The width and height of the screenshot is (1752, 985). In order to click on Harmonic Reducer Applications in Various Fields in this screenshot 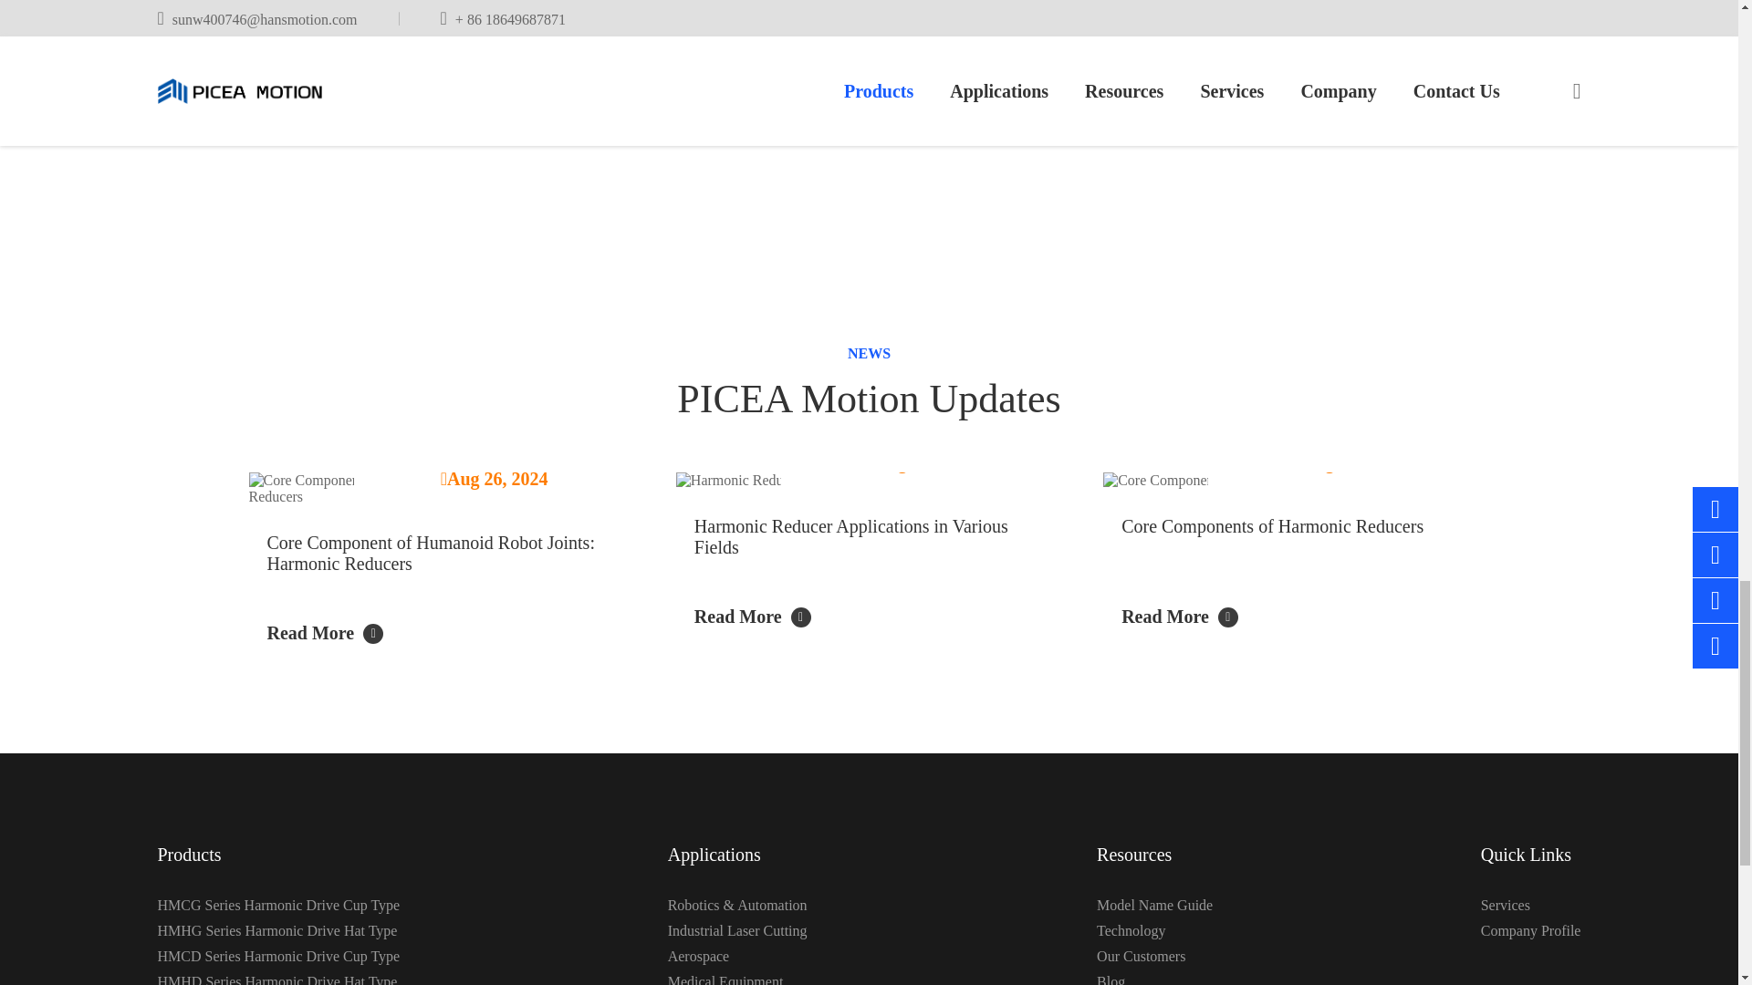, I will do `click(869, 480)`.